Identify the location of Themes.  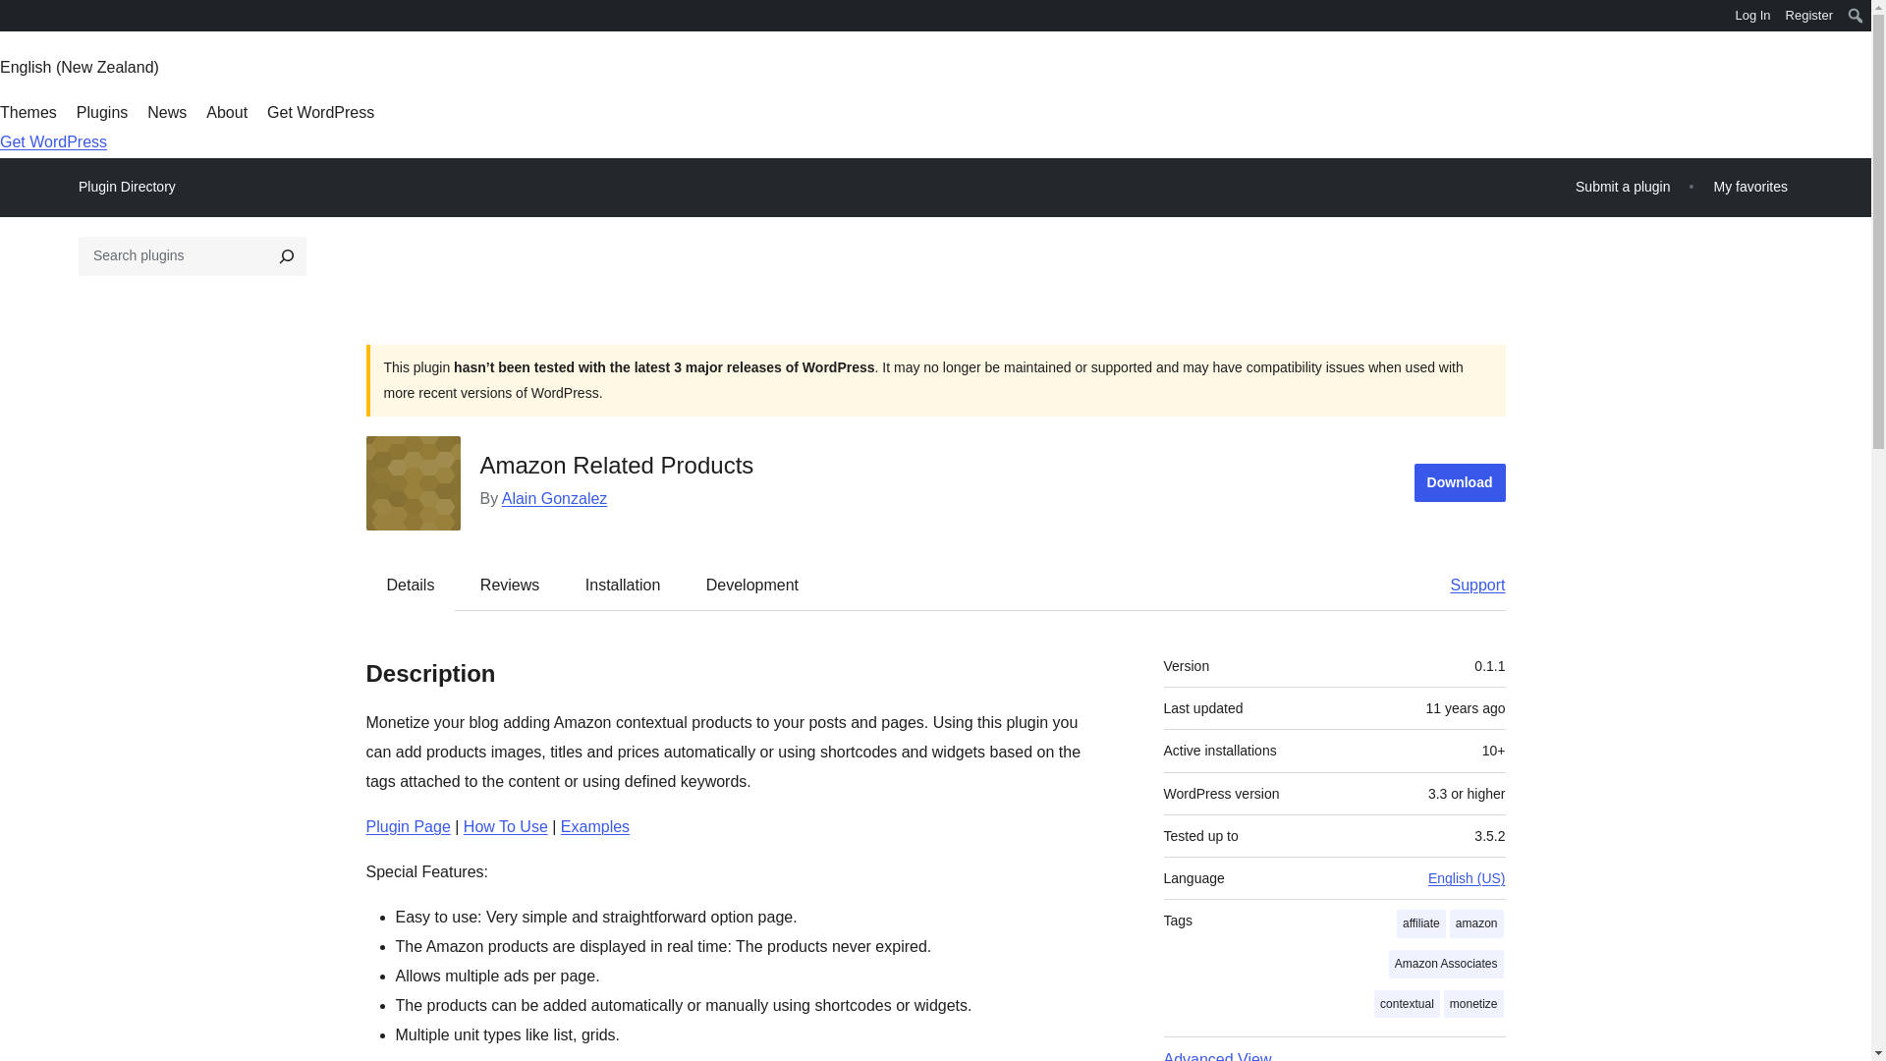
(28, 112).